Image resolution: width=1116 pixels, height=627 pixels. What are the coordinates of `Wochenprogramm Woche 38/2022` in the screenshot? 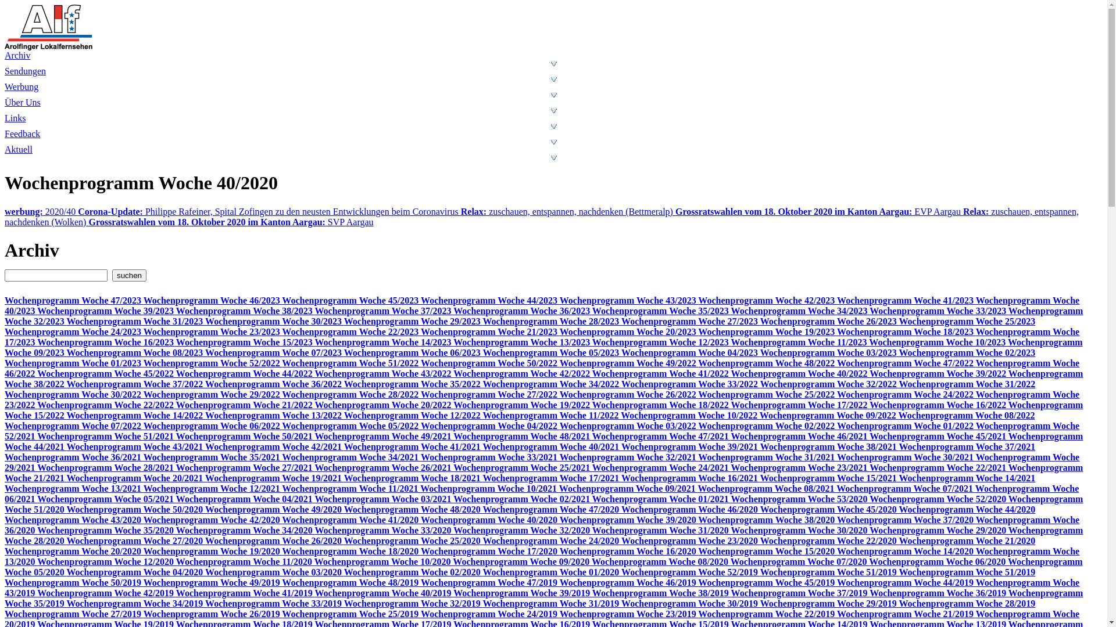 It's located at (544, 379).